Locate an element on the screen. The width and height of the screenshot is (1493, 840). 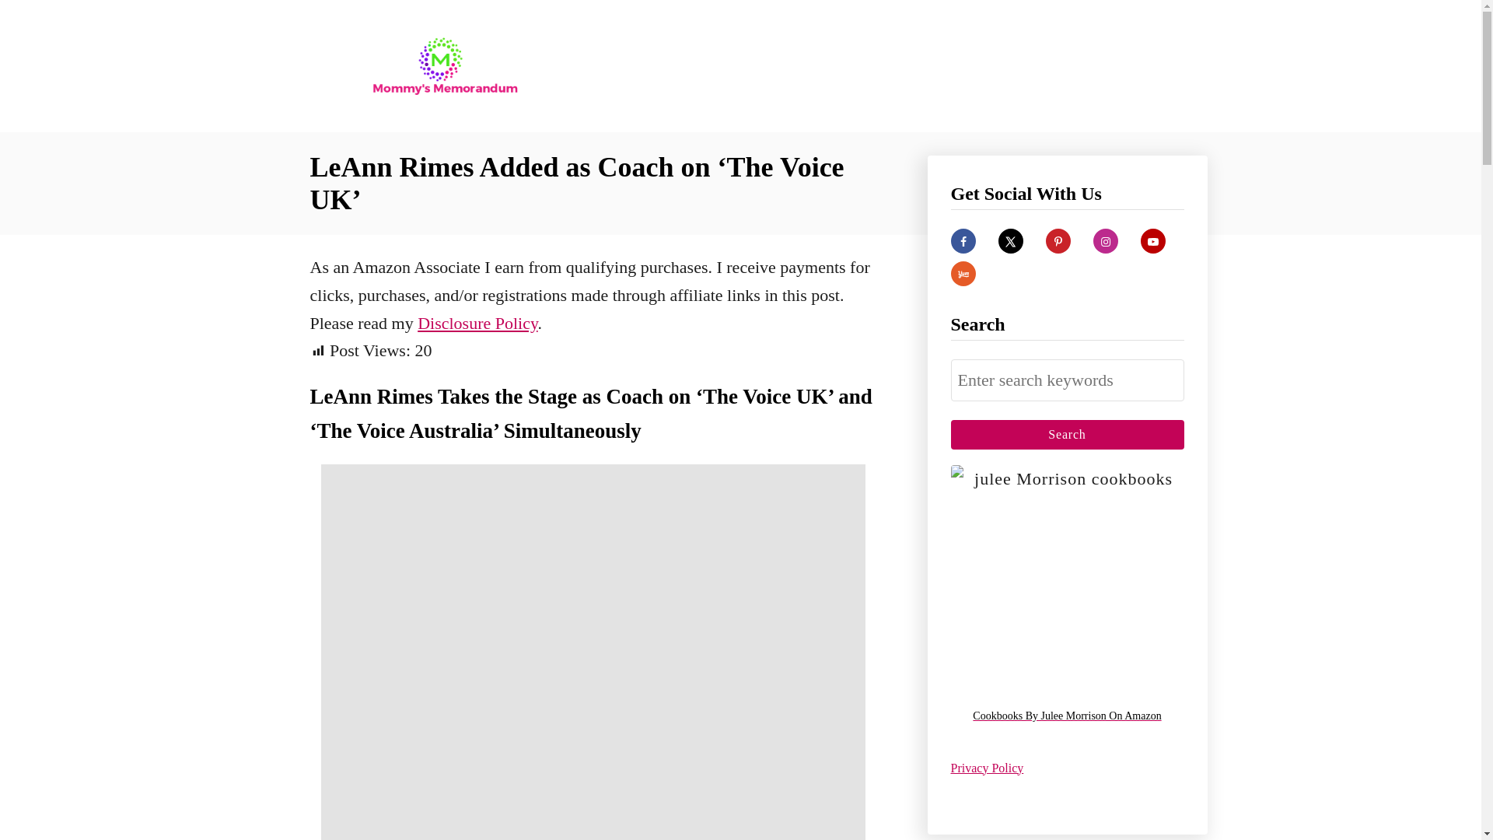
Cookbooks By Julee Morrison On Amazon is located at coordinates (1067, 717).